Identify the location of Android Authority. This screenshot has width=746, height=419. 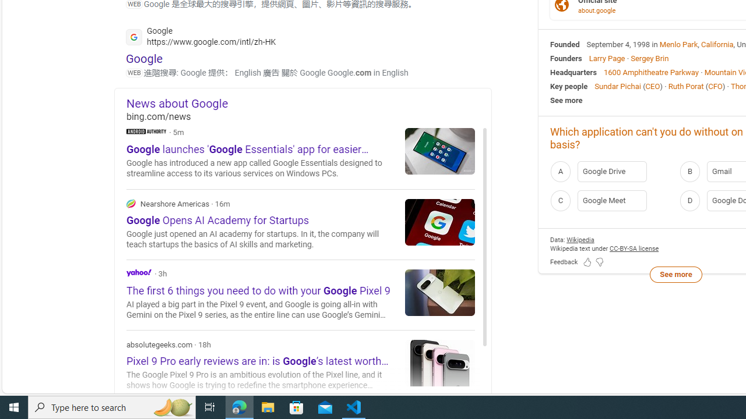
(146, 130).